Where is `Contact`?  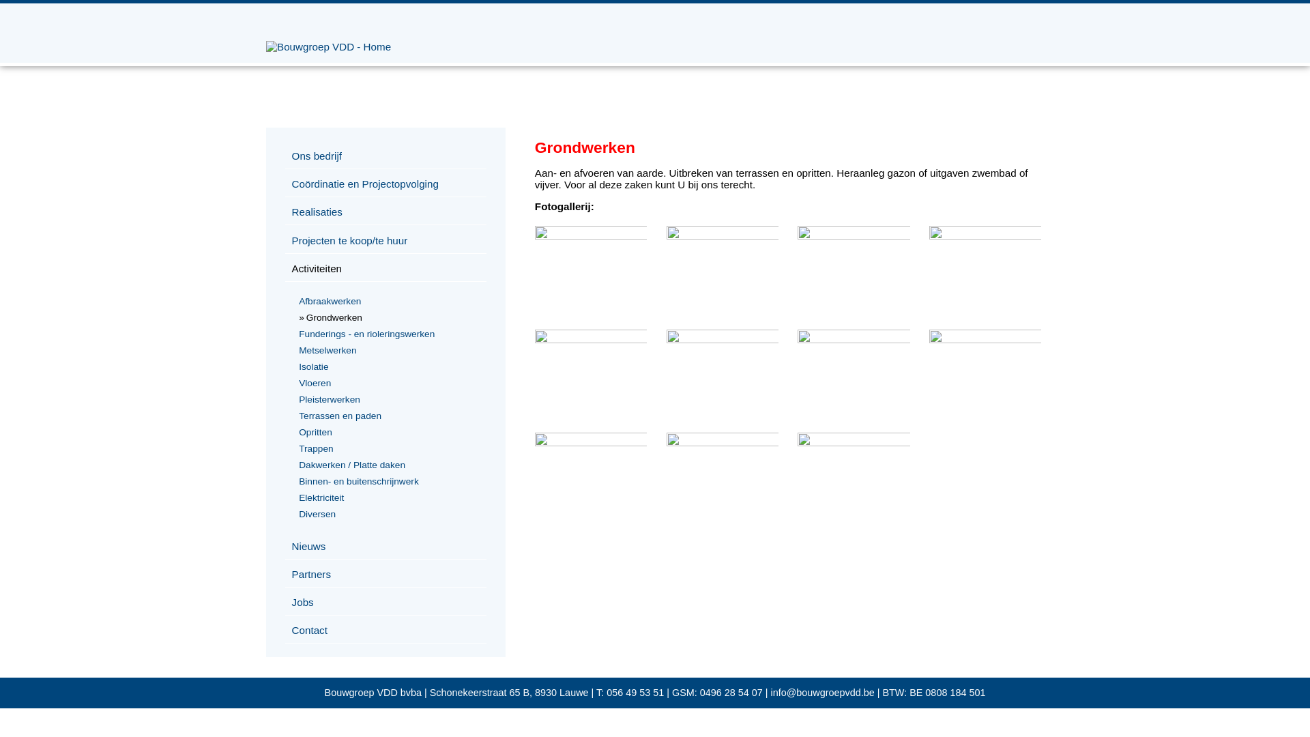 Contact is located at coordinates (386, 631).